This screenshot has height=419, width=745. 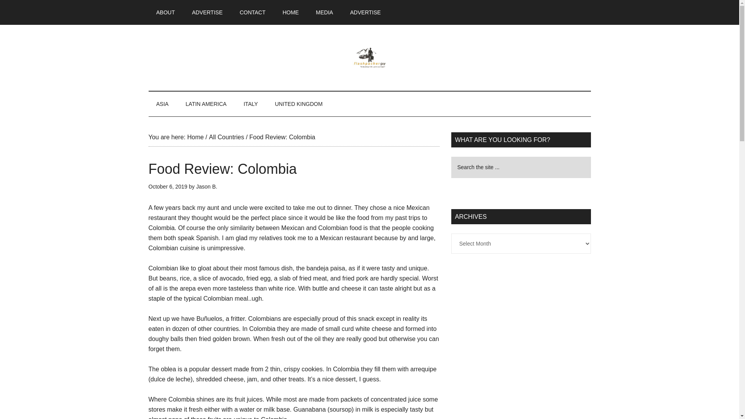 What do you see at coordinates (324, 12) in the screenshot?
I see `MEDIA` at bounding box center [324, 12].